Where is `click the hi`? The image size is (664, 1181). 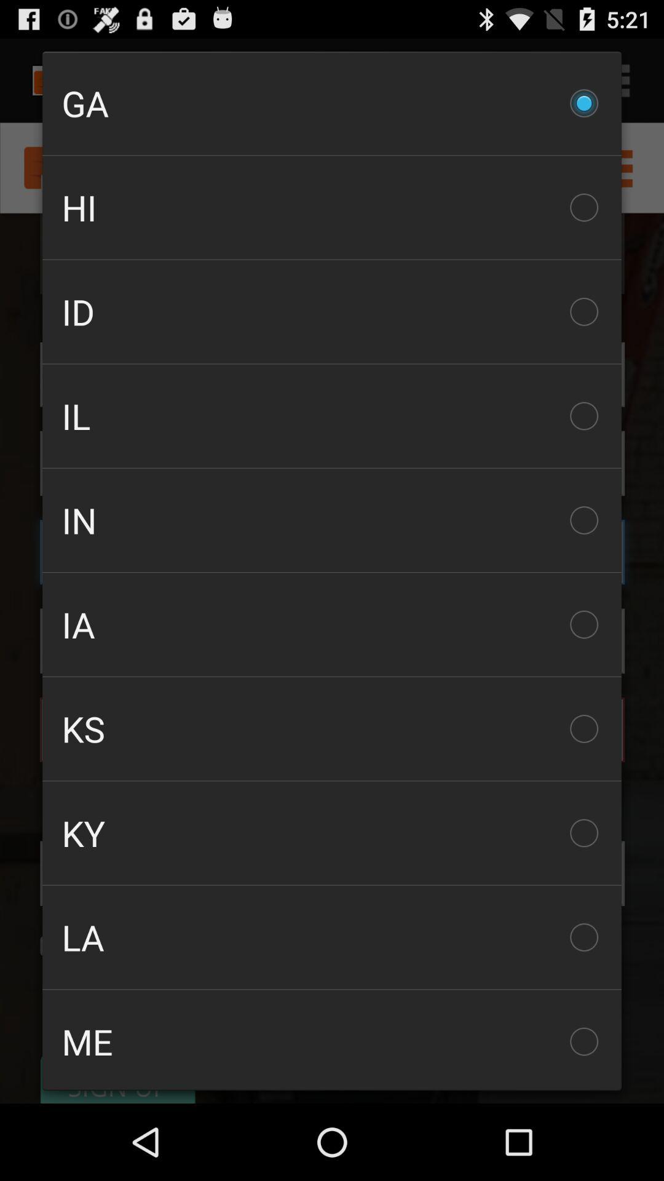 click the hi is located at coordinates (332, 207).